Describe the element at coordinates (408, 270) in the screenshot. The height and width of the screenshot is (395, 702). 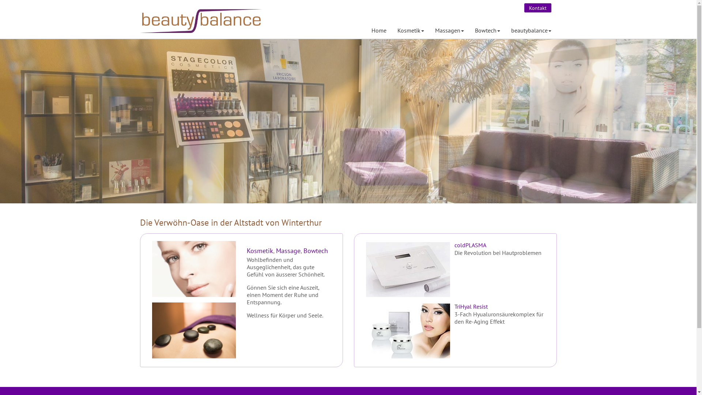
I see `coldPLASMA` at that location.